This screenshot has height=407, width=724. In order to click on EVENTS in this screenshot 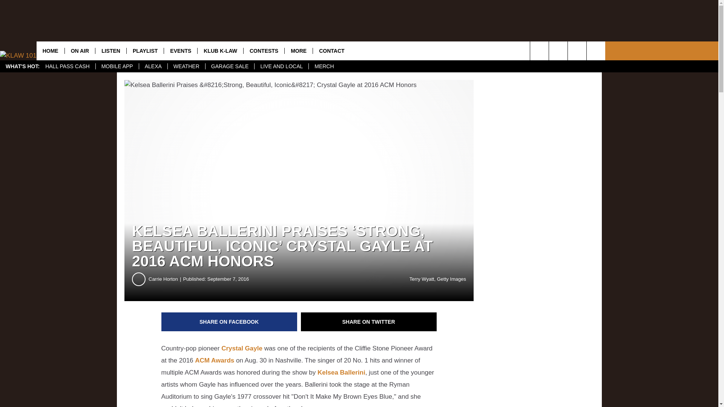, I will do `click(180, 50)`.